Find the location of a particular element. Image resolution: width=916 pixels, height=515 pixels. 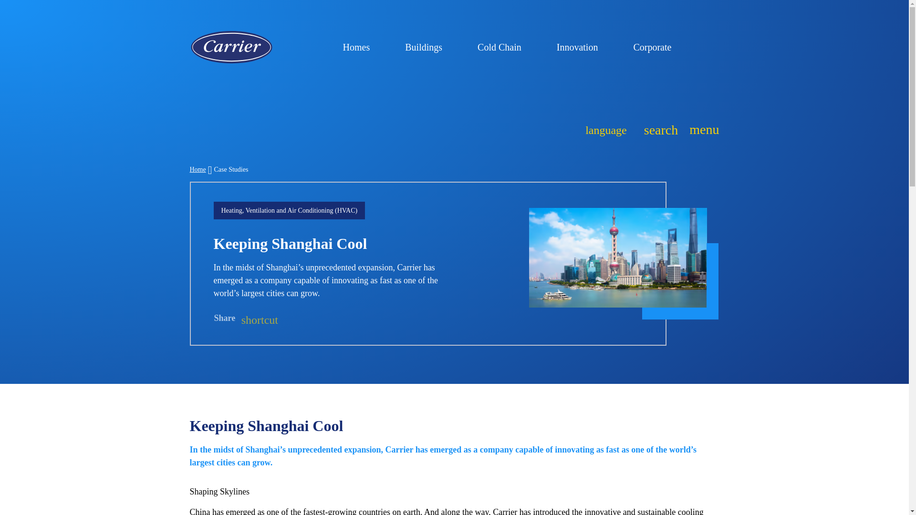

search is located at coordinates (658, 129).